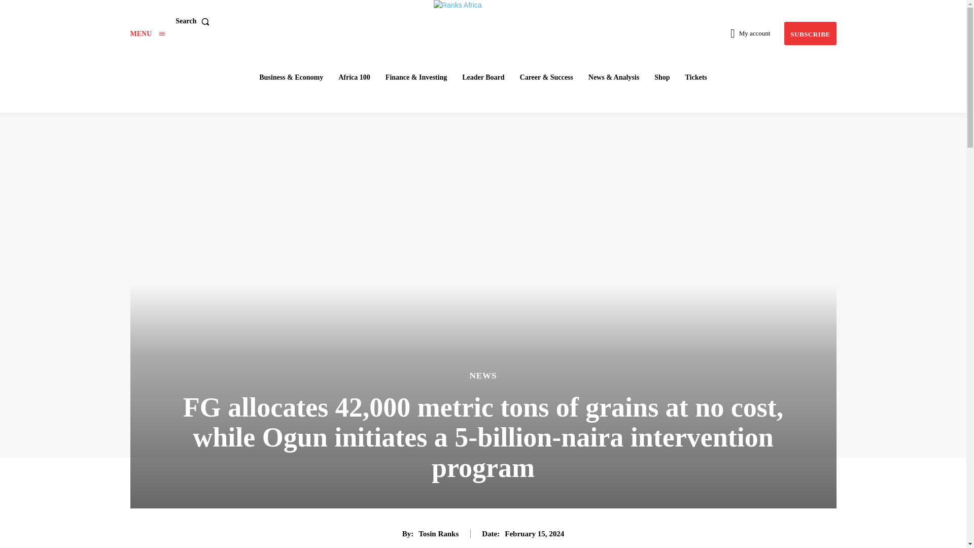 The width and height of the screenshot is (974, 548). What do you see at coordinates (147, 33) in the screenshot?
I see `Menu` at bounding box center [147, 33].